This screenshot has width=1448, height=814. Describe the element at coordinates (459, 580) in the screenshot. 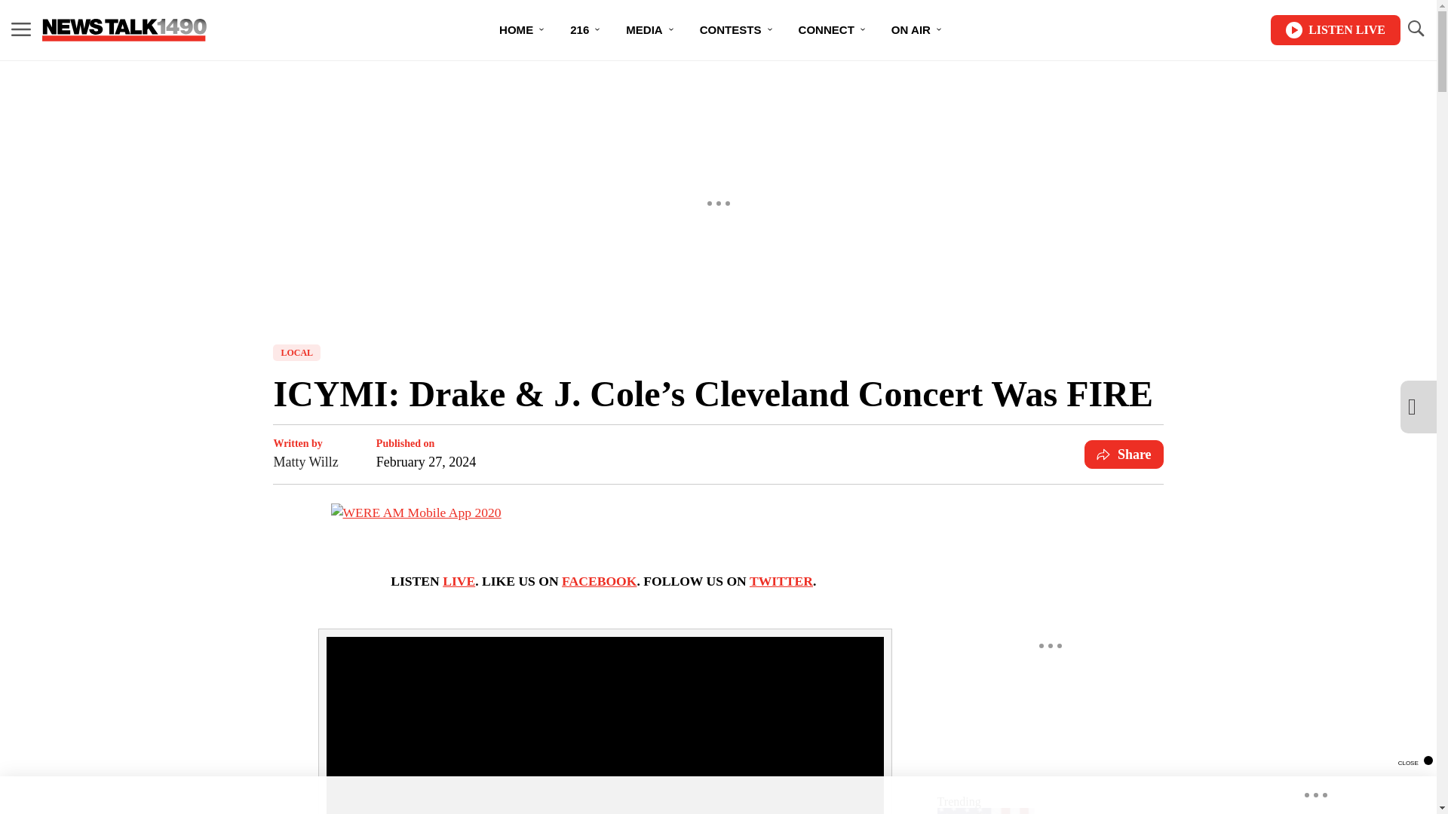

I see `LIVE` at that location.